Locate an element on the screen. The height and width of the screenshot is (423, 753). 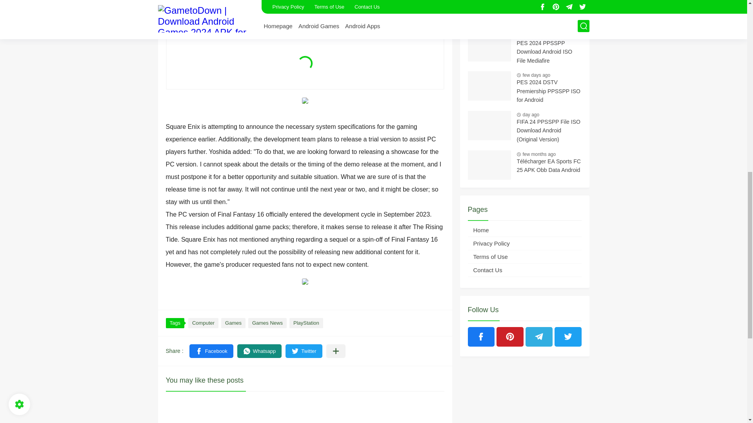
PlayStation is located at coordinates (306, 323).